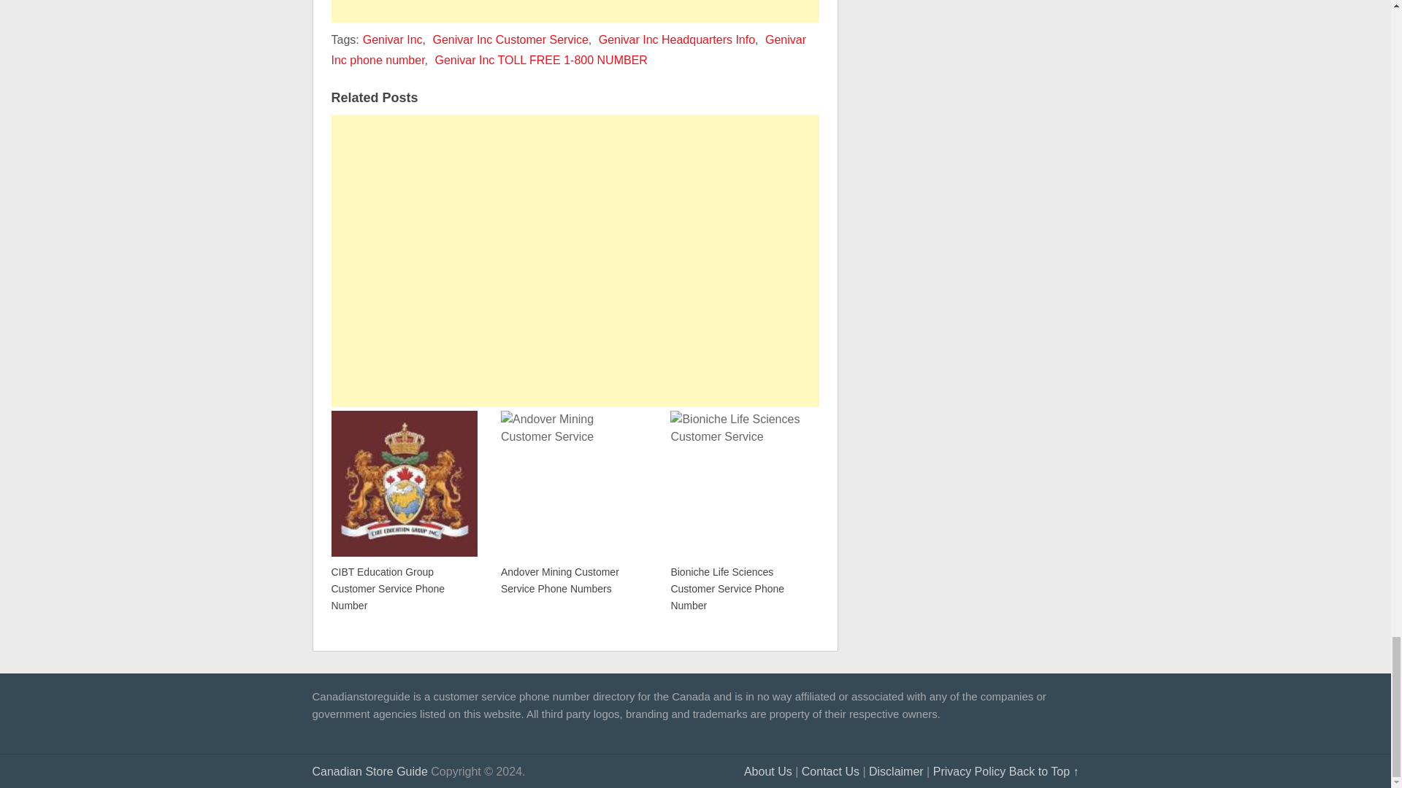  What do you see at coordinates (569, 50) in the screenshot?
I see `Genivar Inc phone number` at bounding box center [569, 50].